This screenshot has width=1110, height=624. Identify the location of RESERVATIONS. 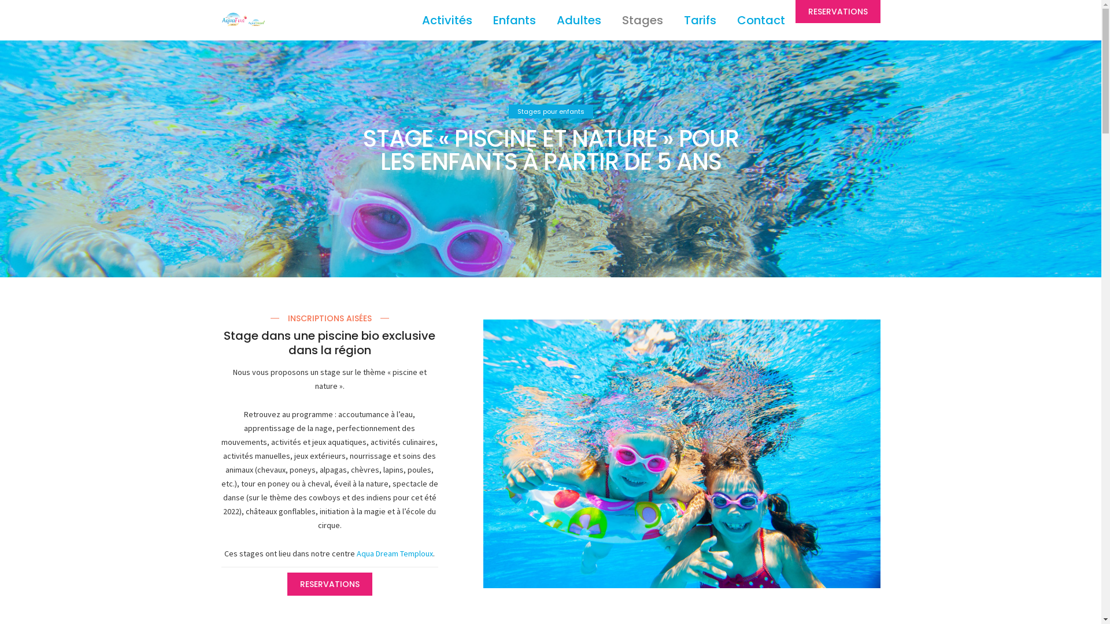
(330, 584).